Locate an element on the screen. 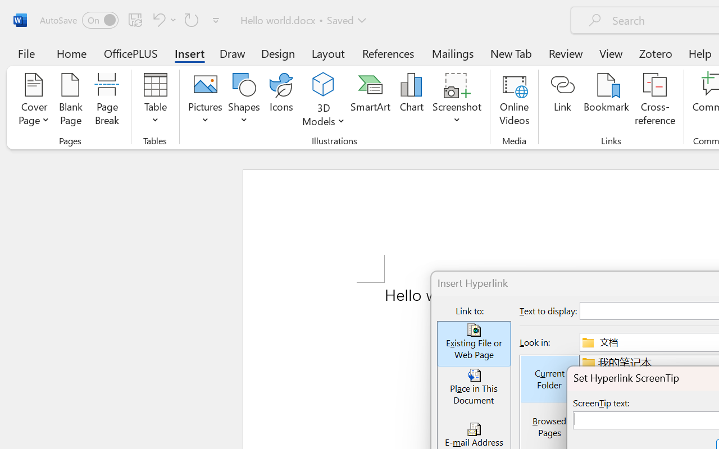 The height and width of the screenshot is (449, 719). Existing File or Web Page is located at coordinates (474, 344).